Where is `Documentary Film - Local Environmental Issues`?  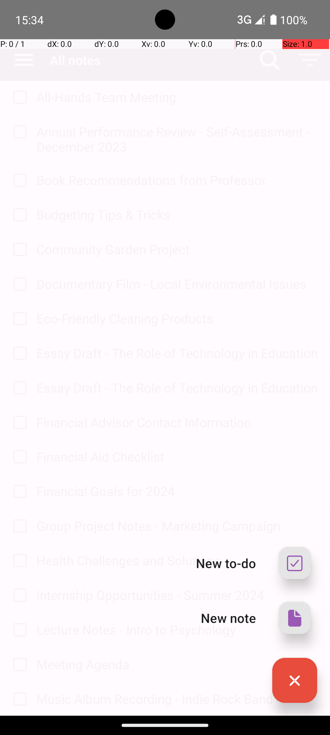 Documentary Film - Local Environmental Issues is located at coordinates (177, 284).